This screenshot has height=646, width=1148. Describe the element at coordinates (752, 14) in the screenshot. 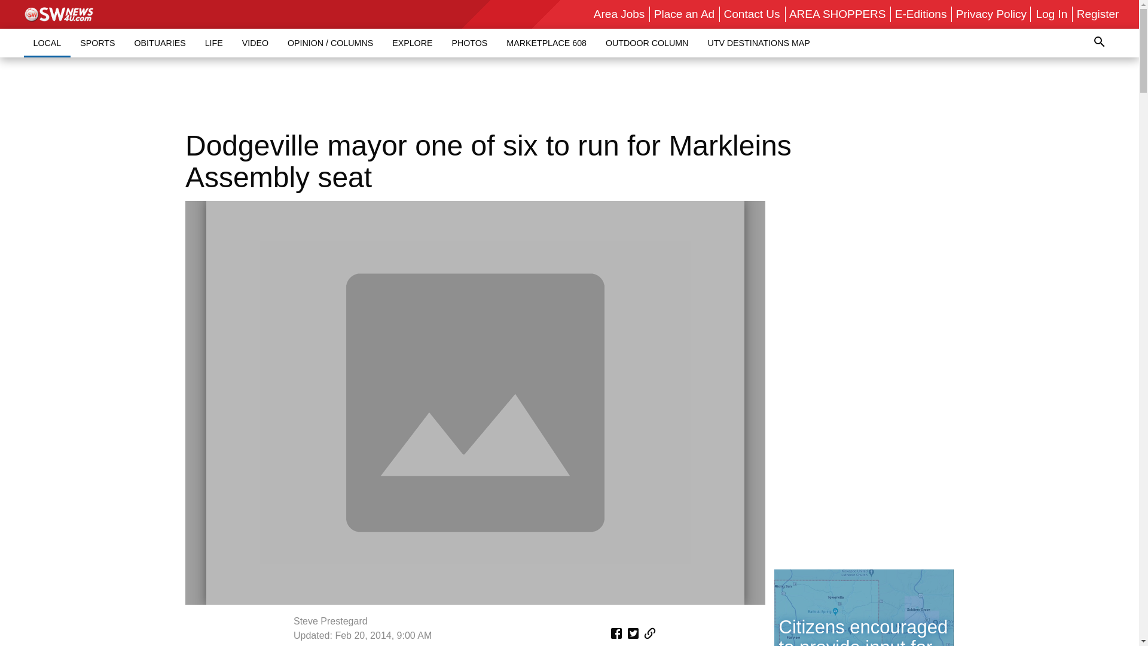

I see `Contact Us` at that location.